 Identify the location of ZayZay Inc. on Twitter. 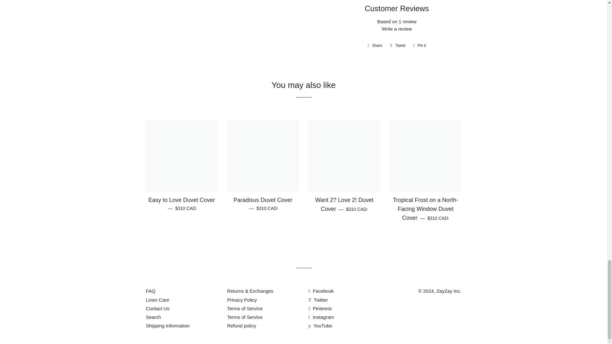
(318, 300).